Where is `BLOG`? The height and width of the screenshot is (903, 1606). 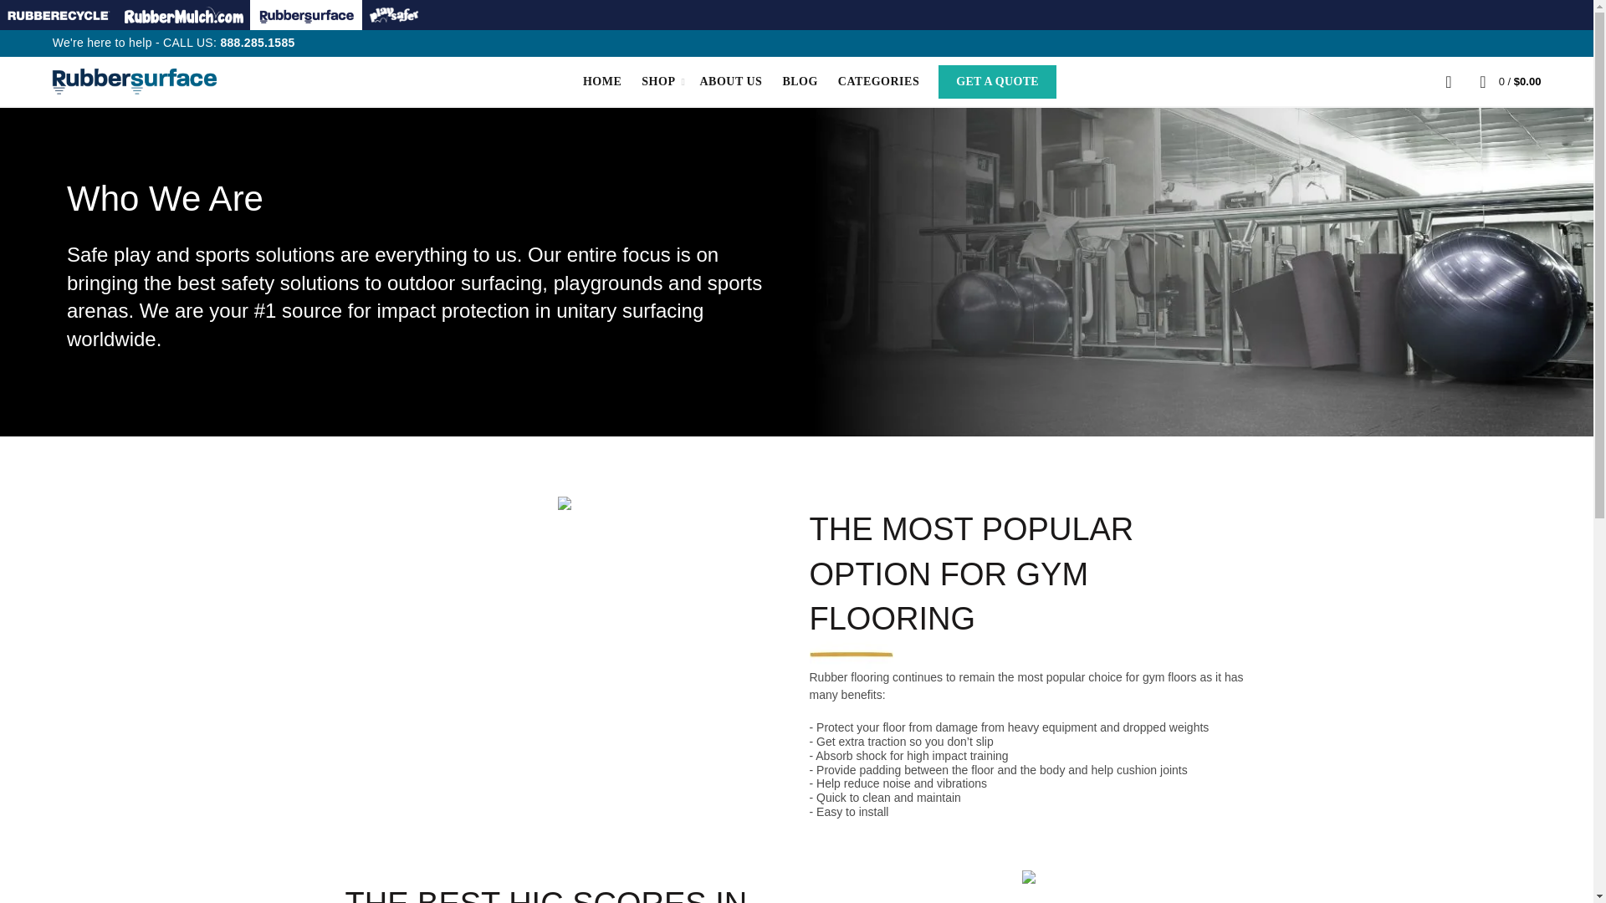 BLOG is located at coordinates (800, 82).